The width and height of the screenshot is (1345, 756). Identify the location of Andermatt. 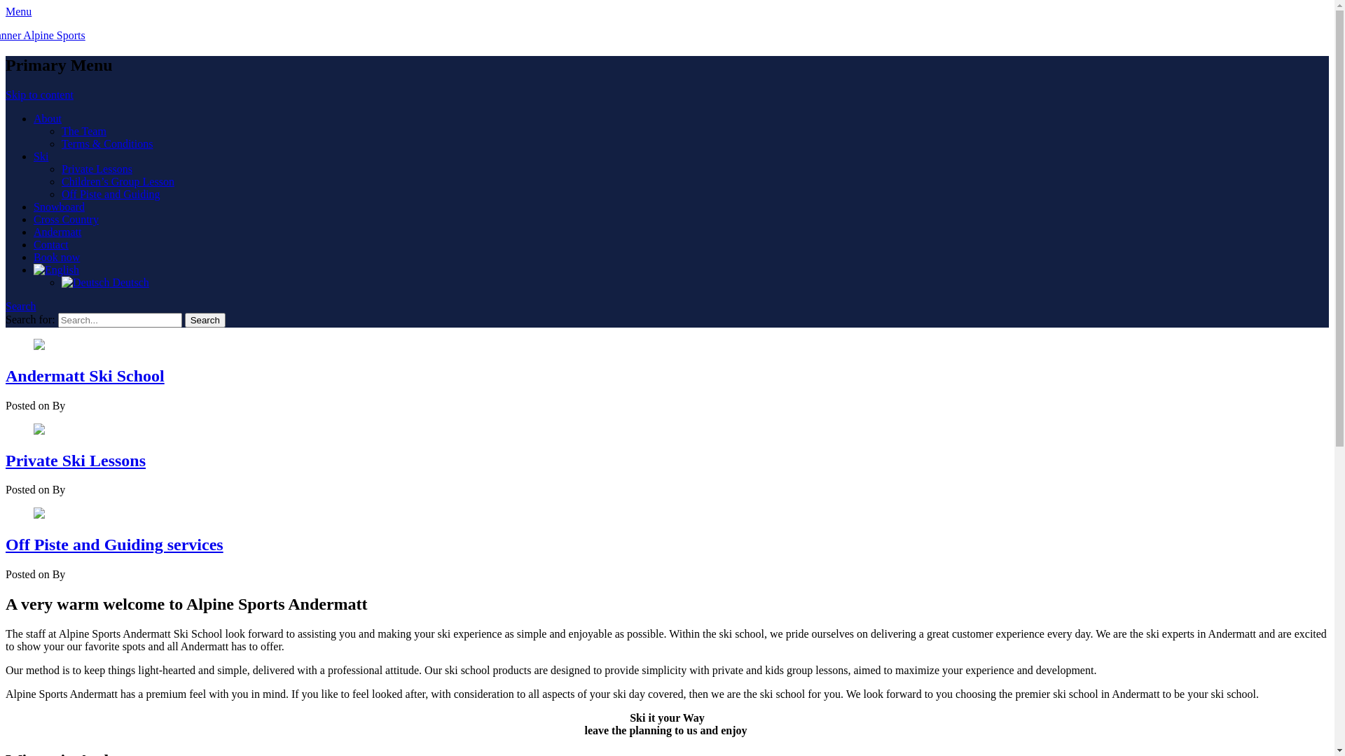
(57, 232).